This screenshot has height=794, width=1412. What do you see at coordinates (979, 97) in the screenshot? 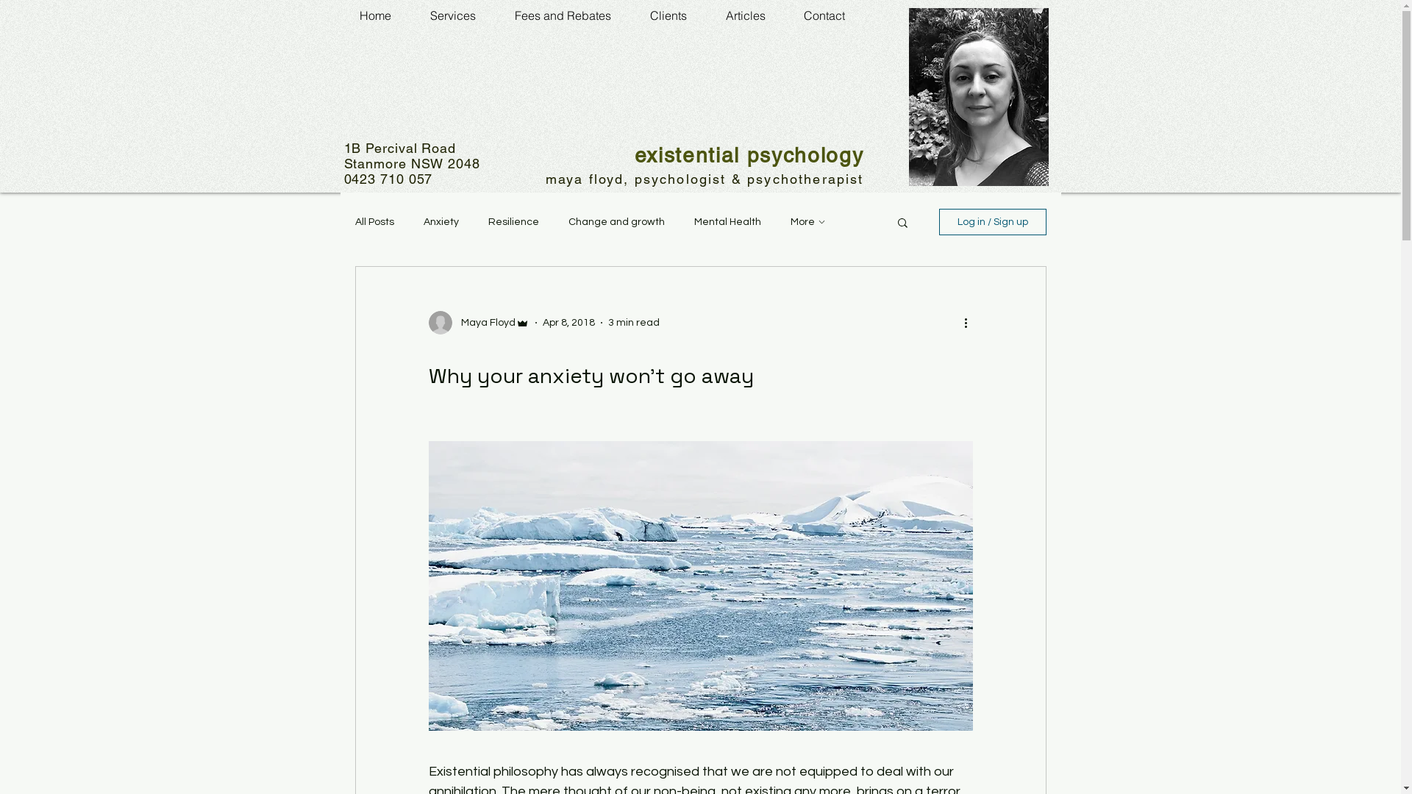
I see `slikahomepage.jpg` at bounding box center [979, 97].